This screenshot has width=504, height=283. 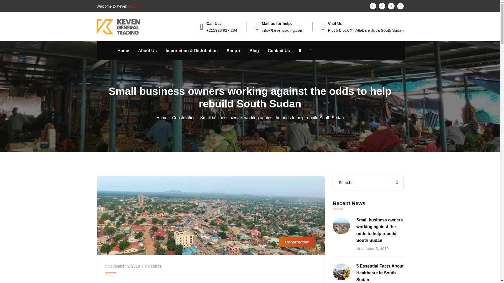 What do you see at coordinates (279, 51) in the screenshot?
I see `Contact Us` at bounding box center [279, 51].